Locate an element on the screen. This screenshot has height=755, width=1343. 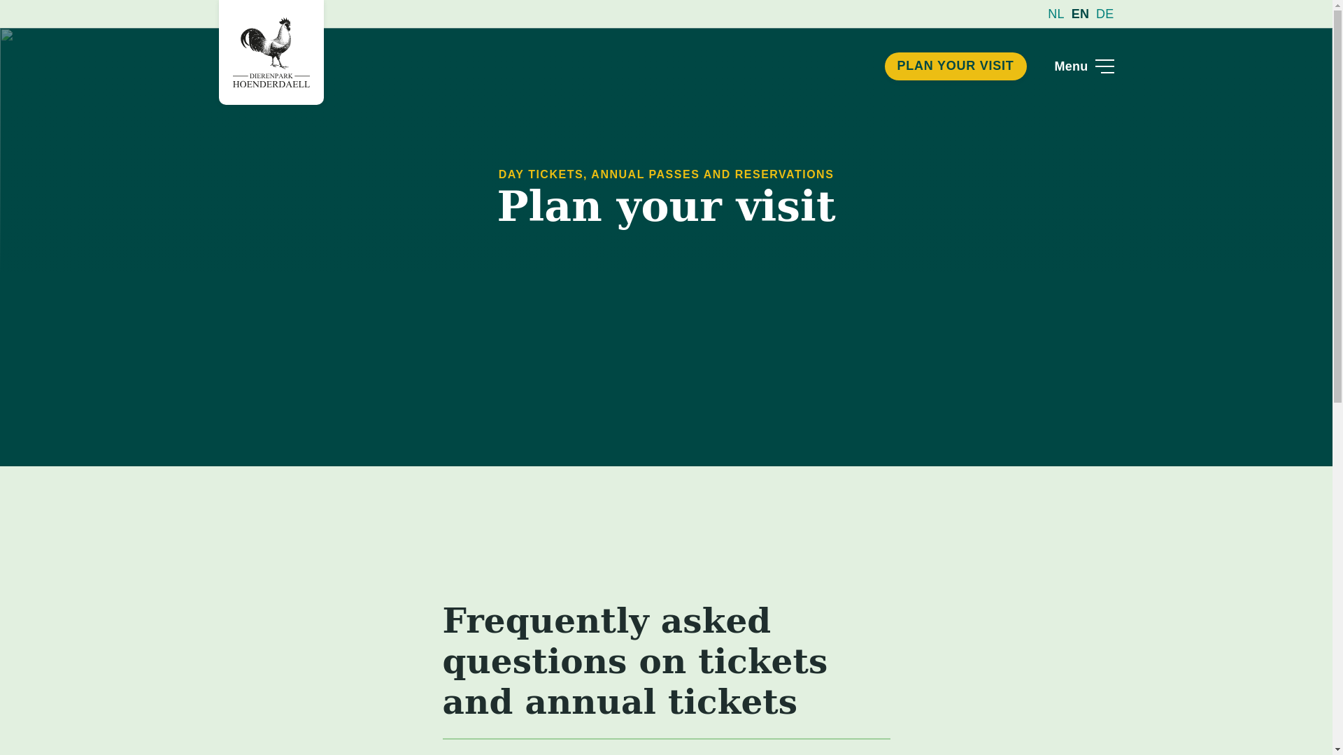
EN is located at coordinates (1080, 14).